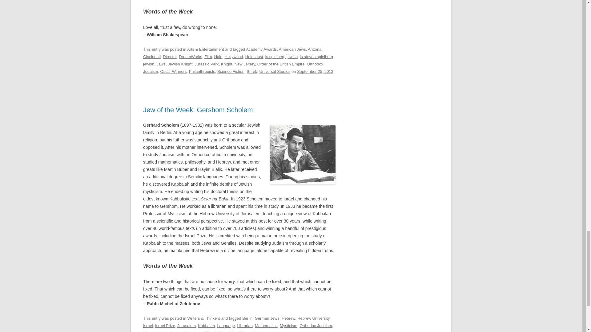 The height and width of the screenshot is (332, 591). Describe the element at coordinates (244, 331) in the screenshot. I see `2:05 pm` at that location.